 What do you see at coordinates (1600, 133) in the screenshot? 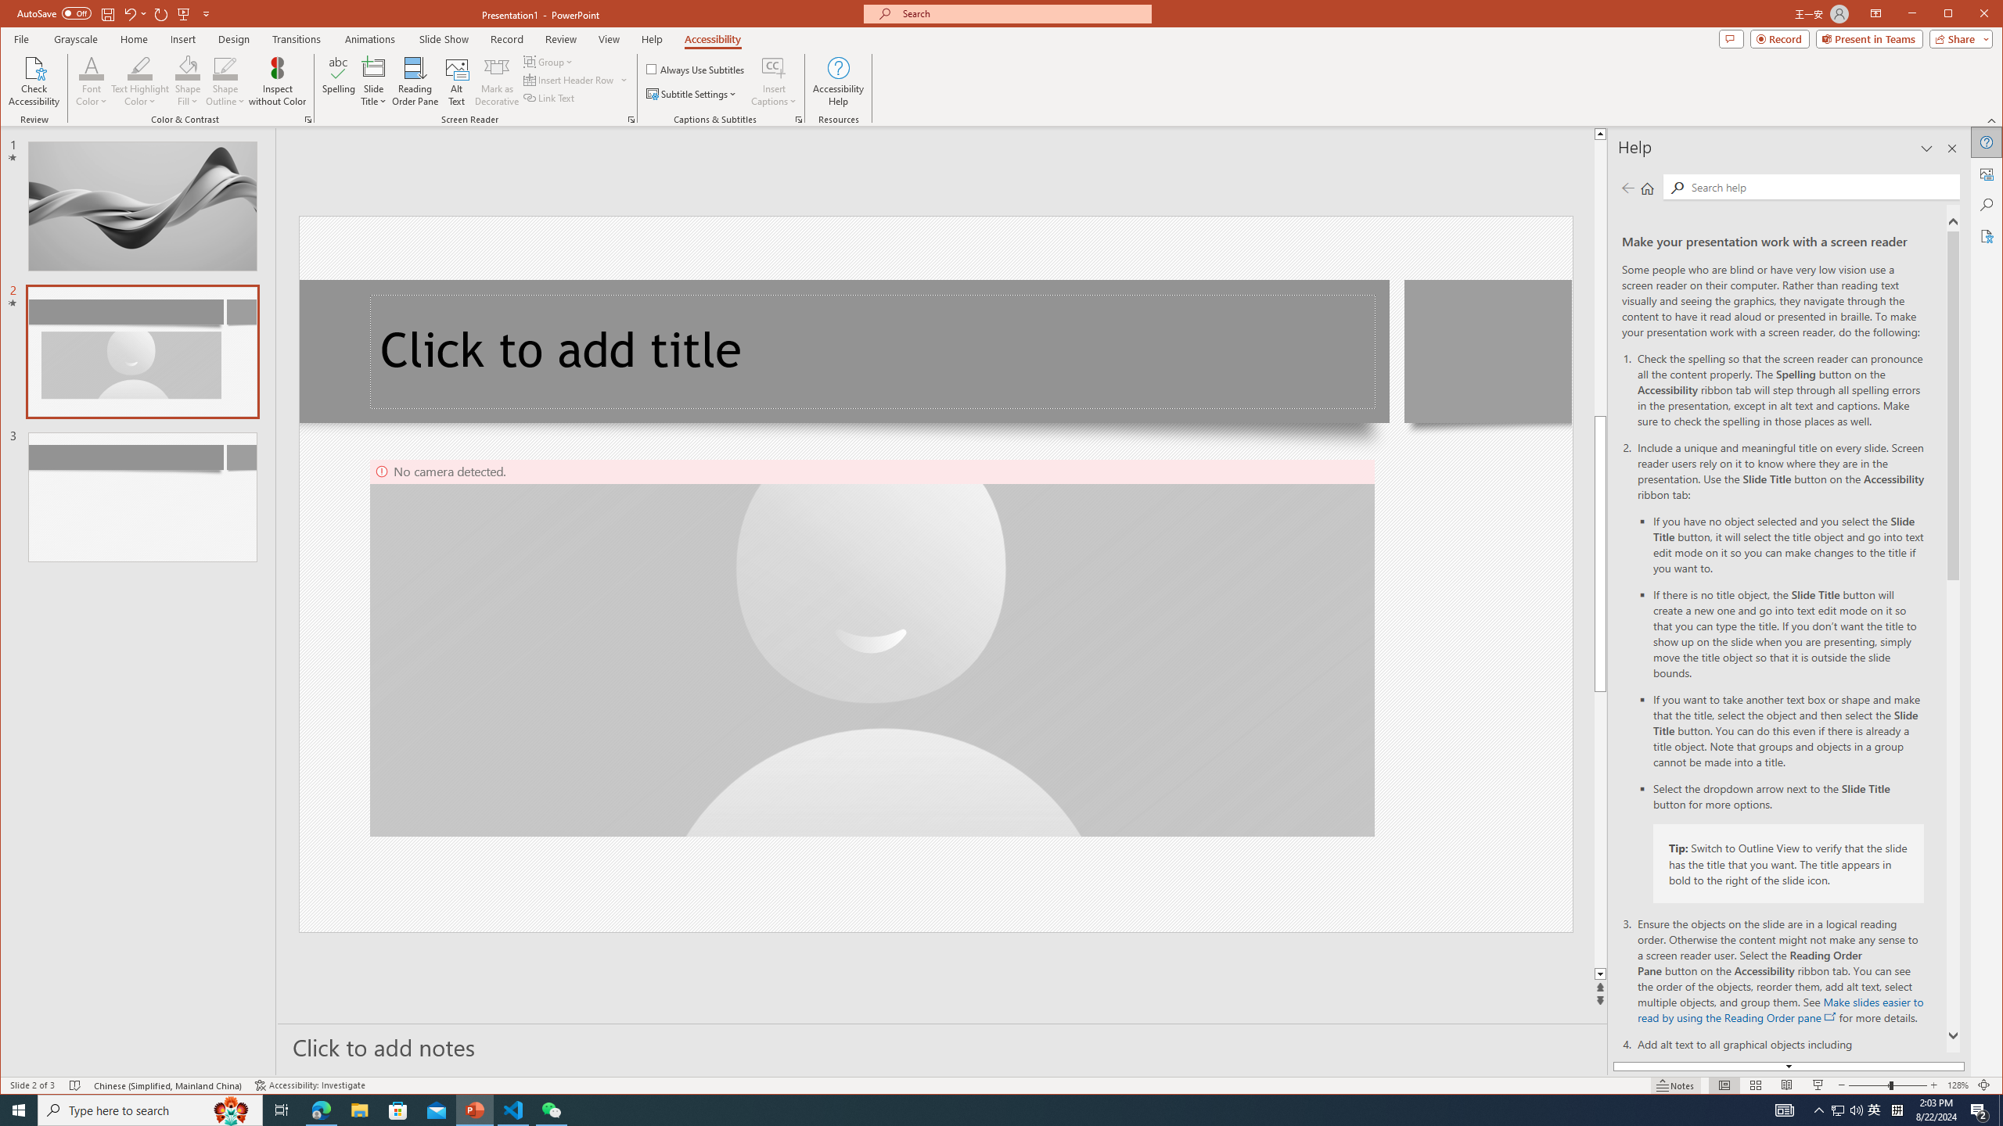
I see `Spell Check No Errors` at bounding box center [1600, 133].